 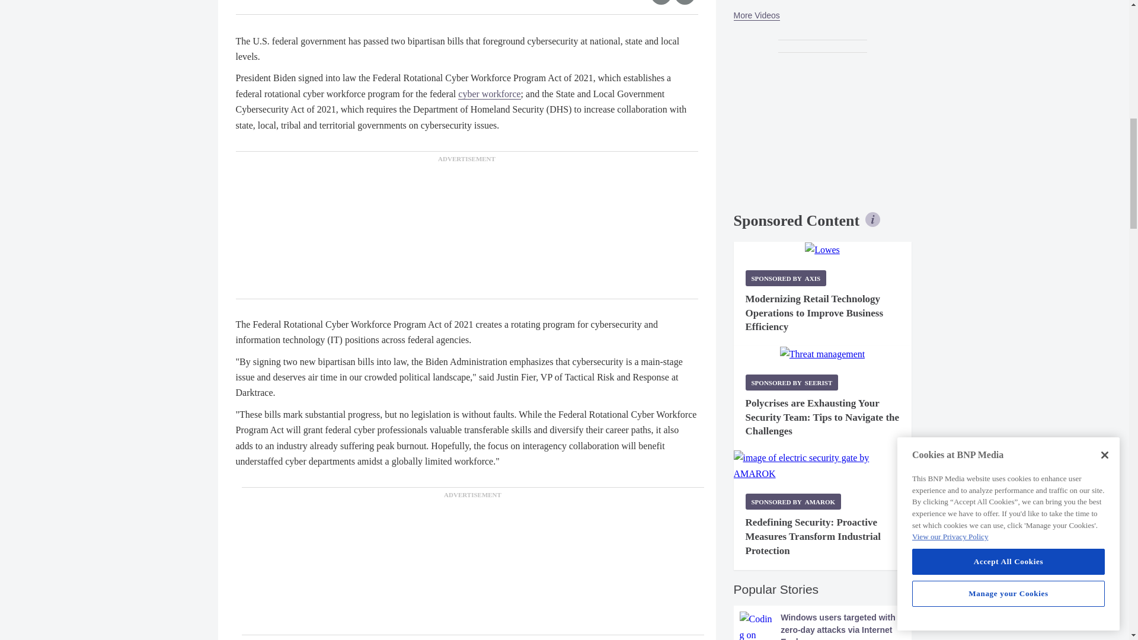 What do you see at coordinates (822, 354) in the screenshot?
I see `Threat management` at bounding box center [822, 354].